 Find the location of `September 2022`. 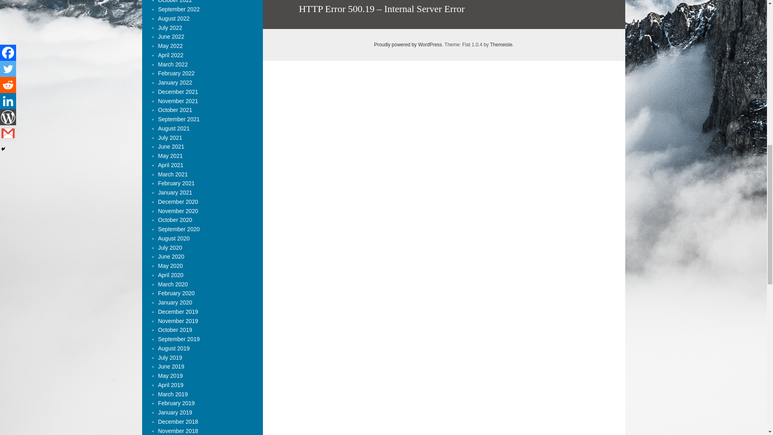

September 2022 is located at coordinates (178, 9).